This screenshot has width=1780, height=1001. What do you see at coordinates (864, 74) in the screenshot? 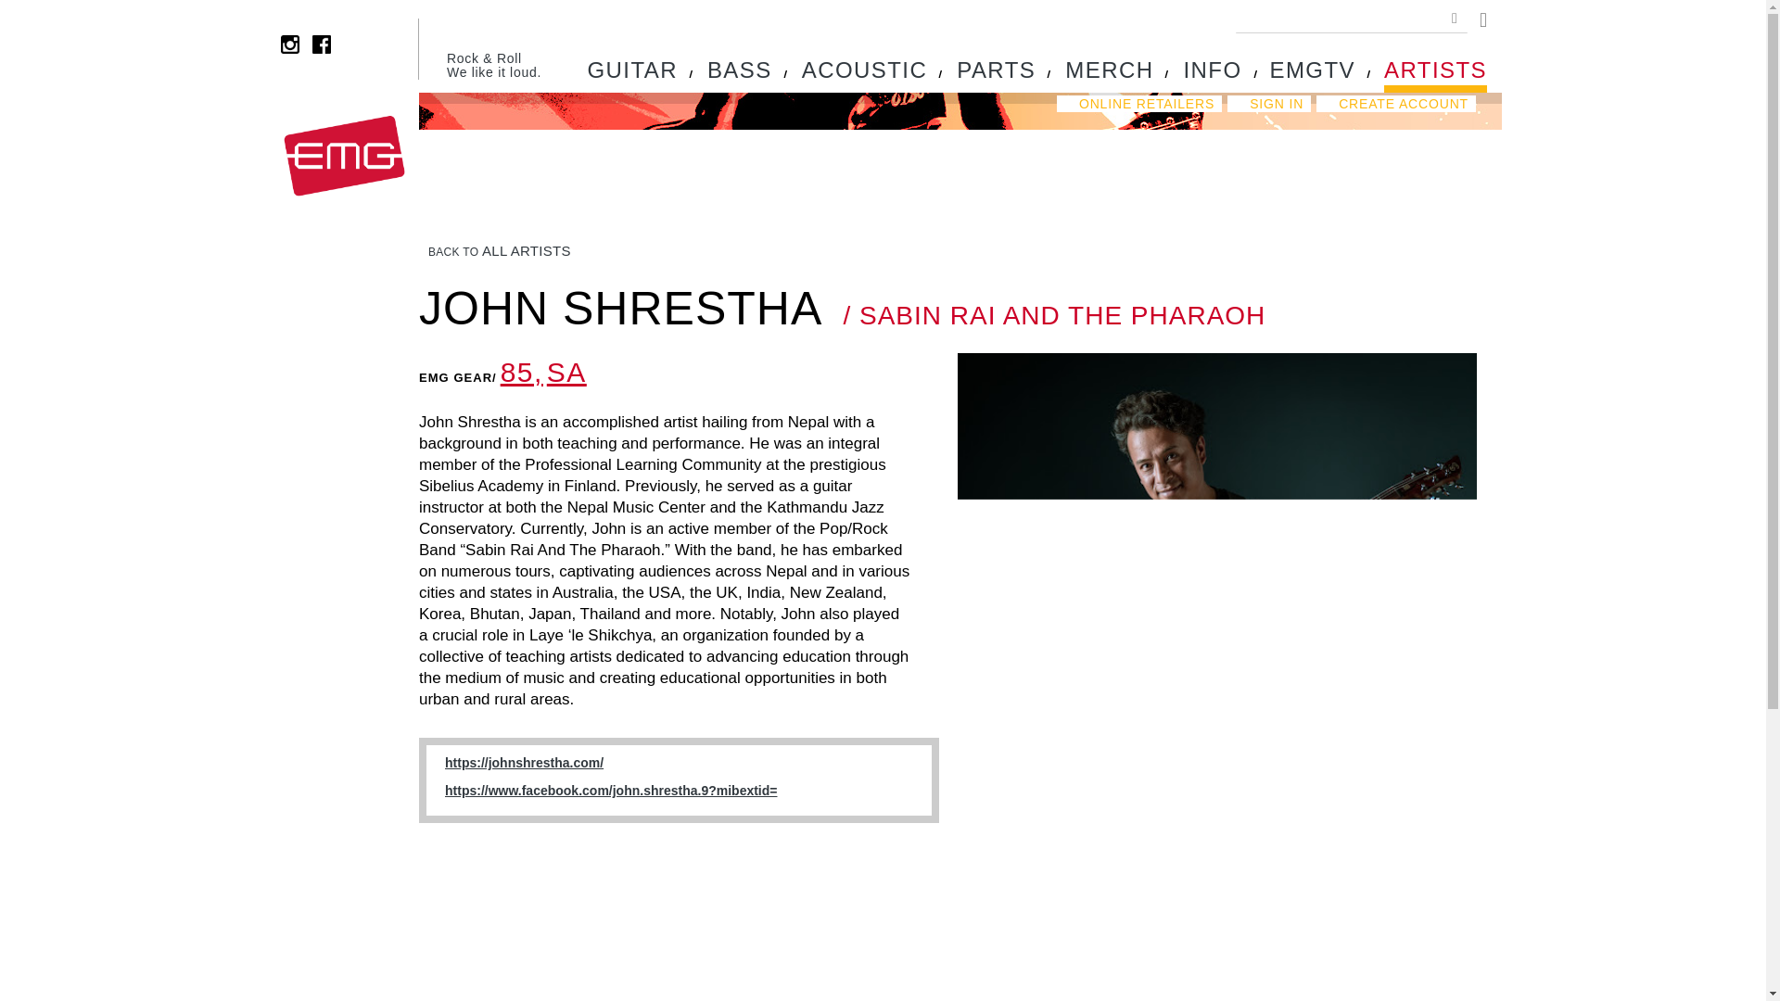
I see `ACOUSTIC` at bounding box center [864, 74].